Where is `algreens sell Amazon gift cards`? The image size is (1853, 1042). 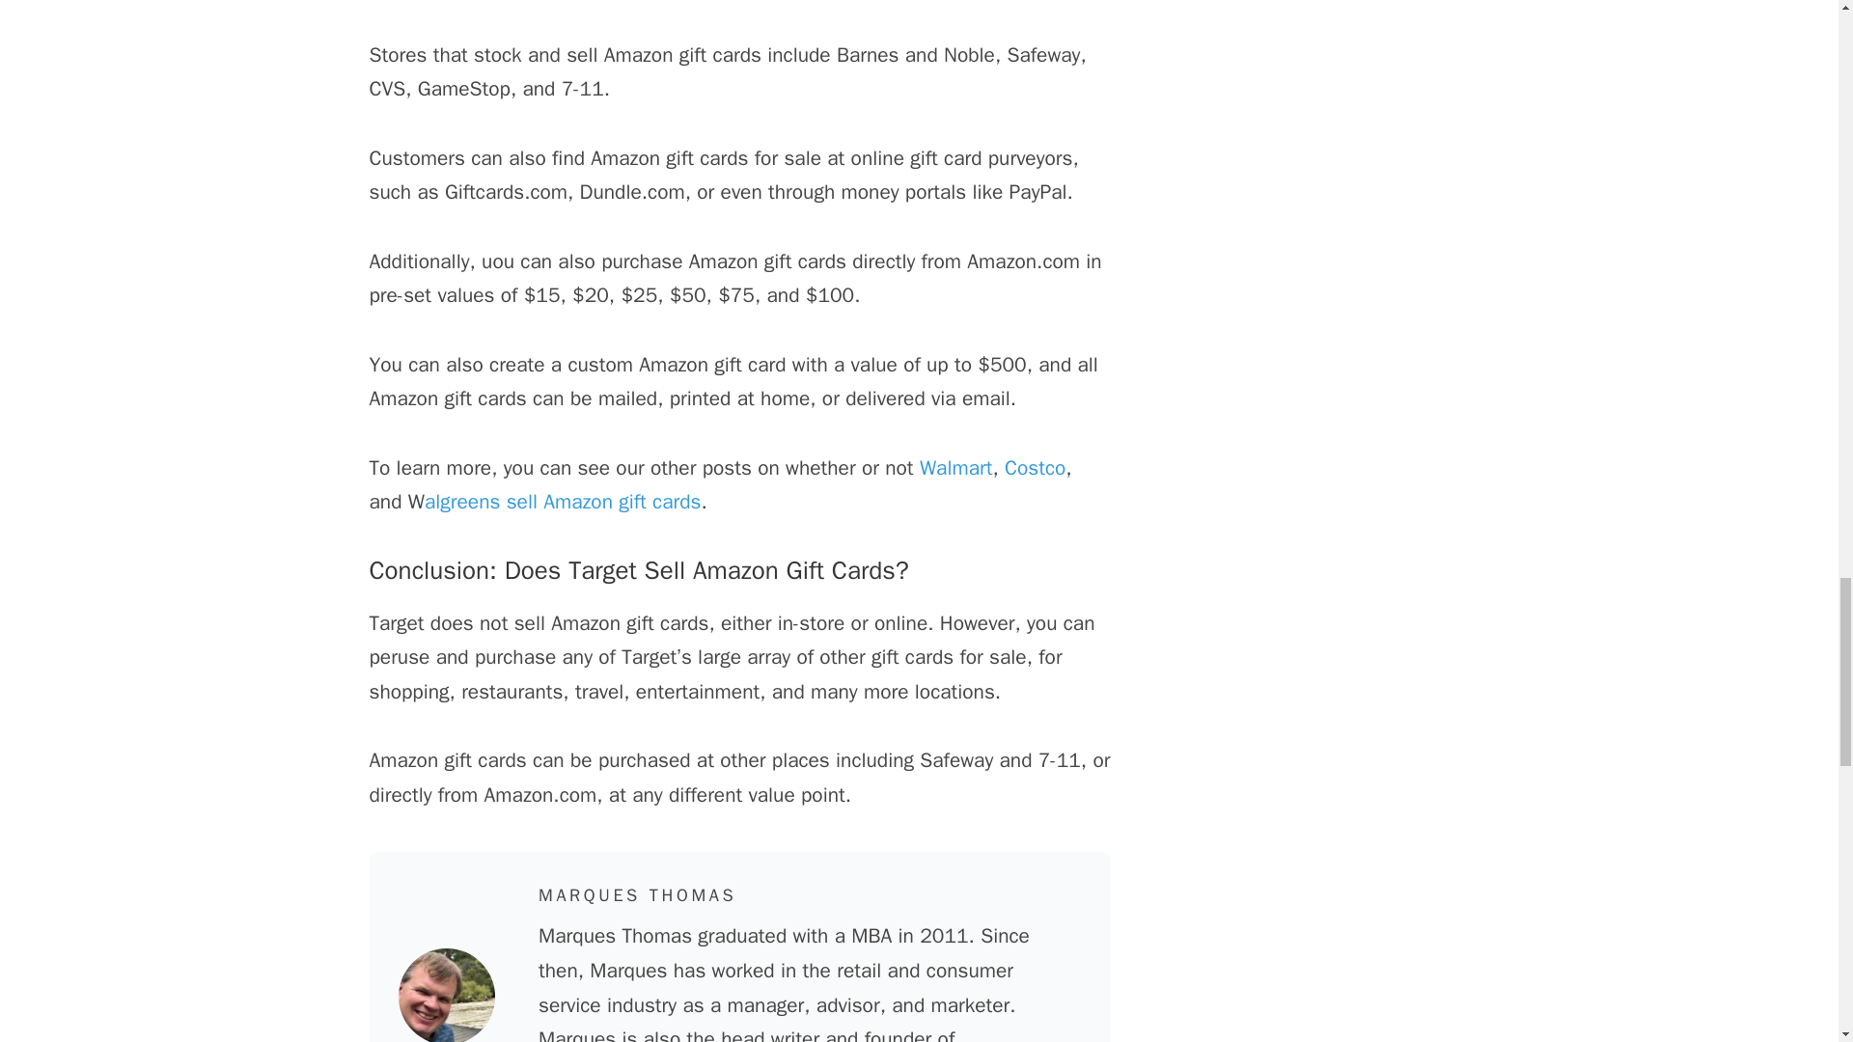 algreens sell Amazon gift cards is located at coordinates (562, 502).